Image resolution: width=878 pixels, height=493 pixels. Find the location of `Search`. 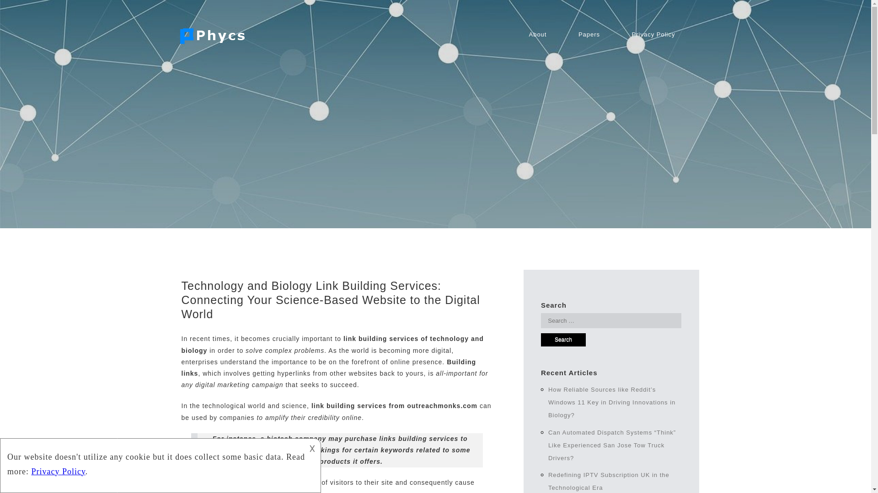

Search is located at coordinates (563, 340).